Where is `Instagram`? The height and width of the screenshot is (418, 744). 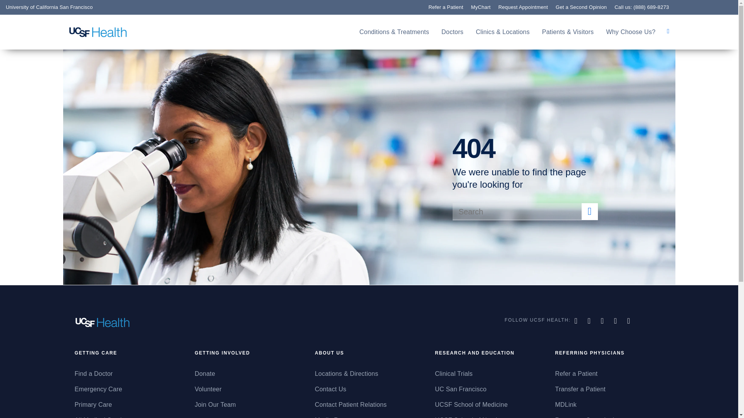 Instagram is located at coordinates (617, 320).